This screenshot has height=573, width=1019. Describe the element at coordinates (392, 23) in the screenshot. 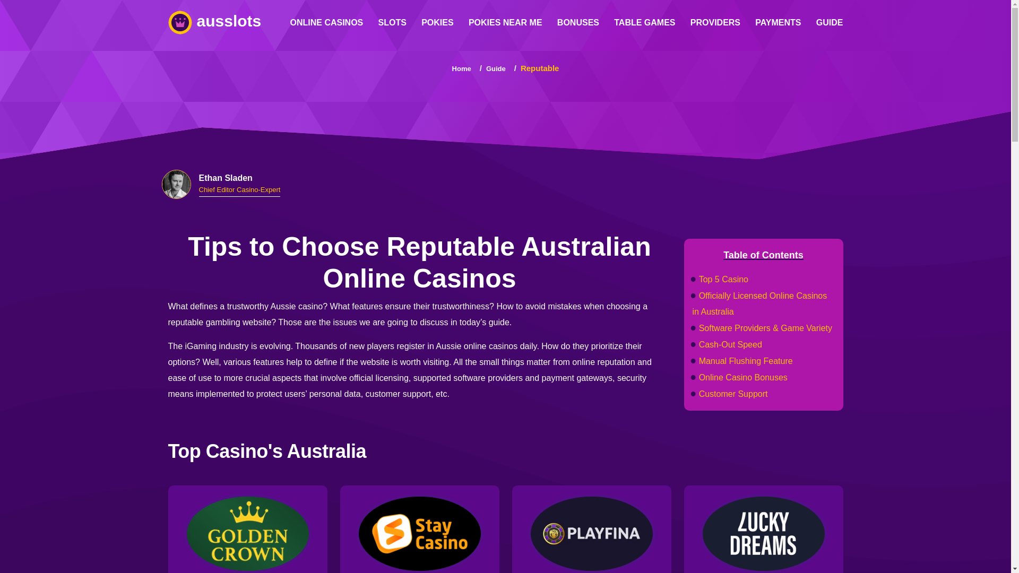

I see `SLOTS` at that location.